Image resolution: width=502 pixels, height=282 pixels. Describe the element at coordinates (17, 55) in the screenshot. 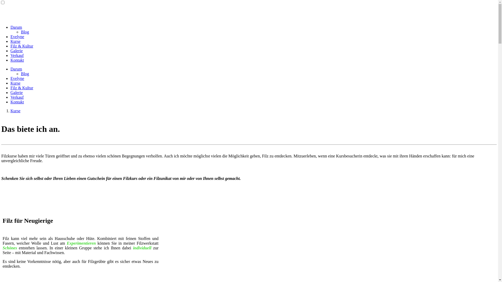

I see `Verkauf` at that location.